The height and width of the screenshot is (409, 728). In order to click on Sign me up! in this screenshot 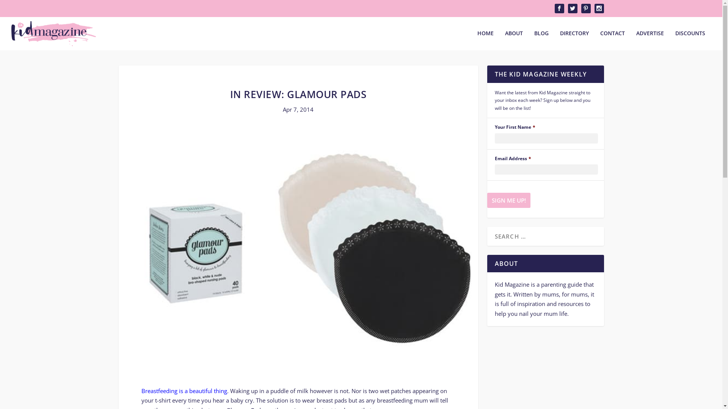, I will do `click(508, 200)`.